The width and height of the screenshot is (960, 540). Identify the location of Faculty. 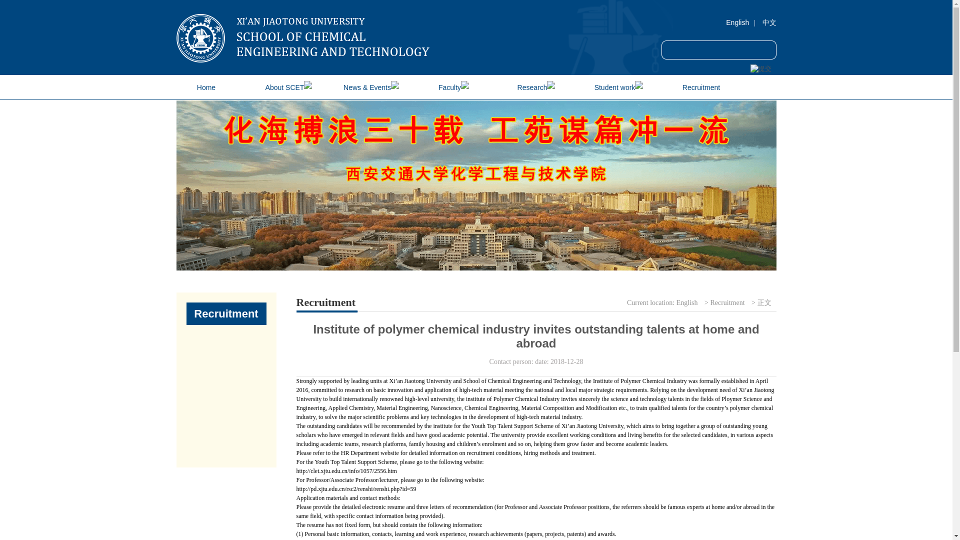
(454, 87).